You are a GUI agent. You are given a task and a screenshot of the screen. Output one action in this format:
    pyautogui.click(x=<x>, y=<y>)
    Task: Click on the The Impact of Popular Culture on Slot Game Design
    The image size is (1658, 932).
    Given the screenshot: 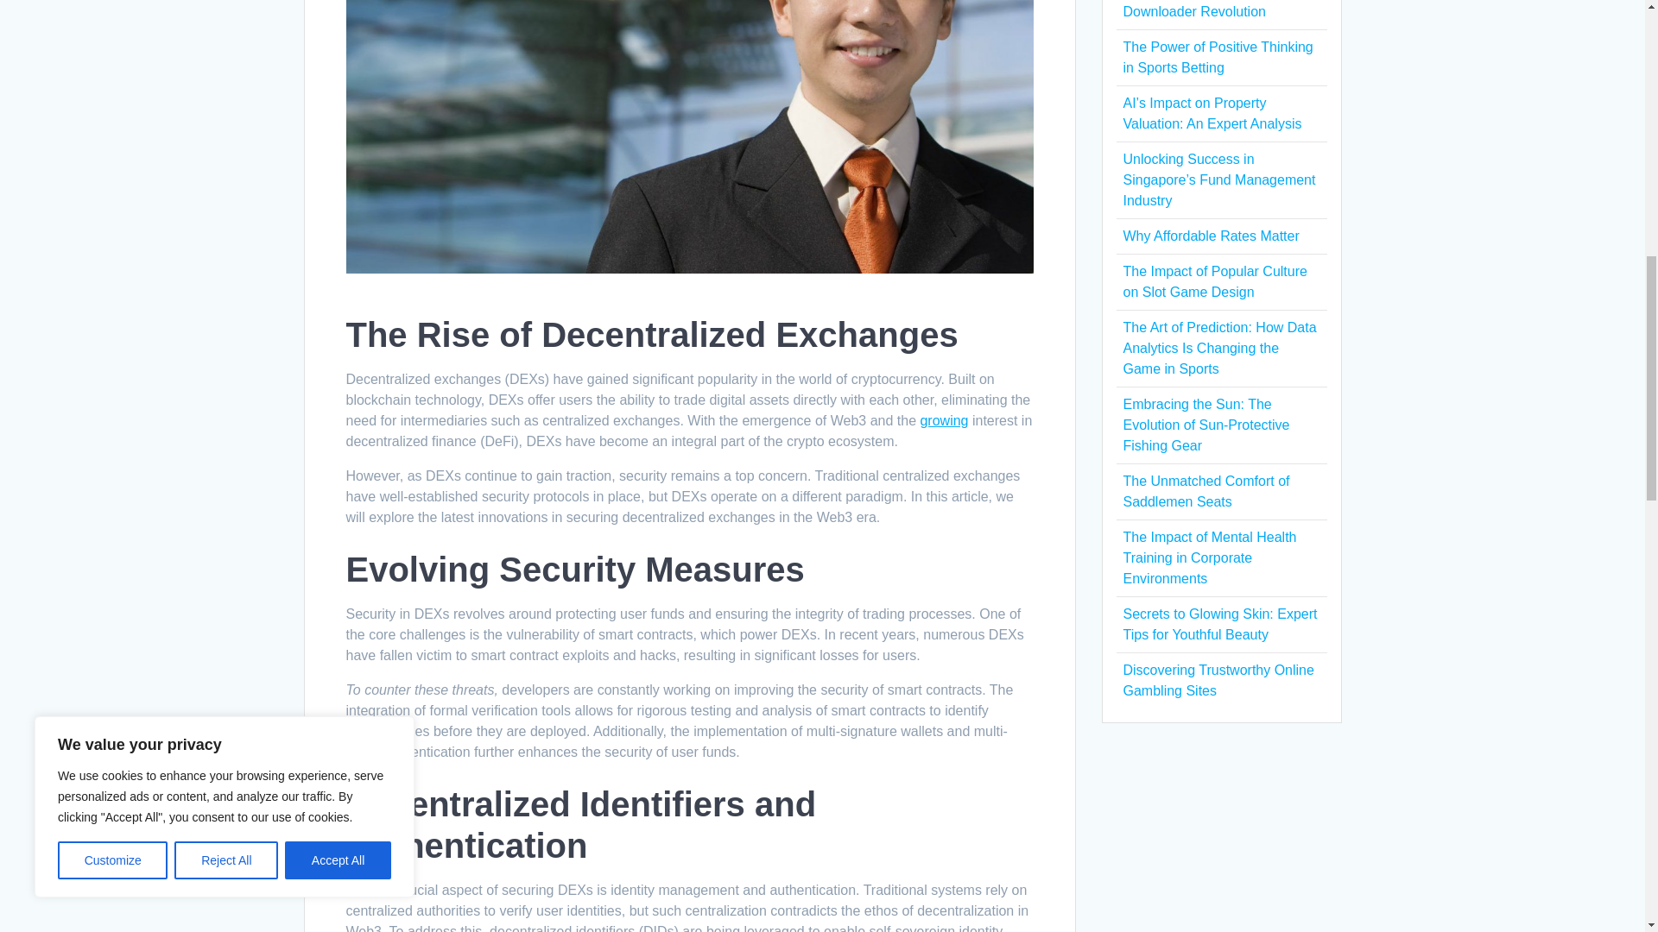 What is the action you would take?
    pyautogui.click(x=1214, y=281)
    